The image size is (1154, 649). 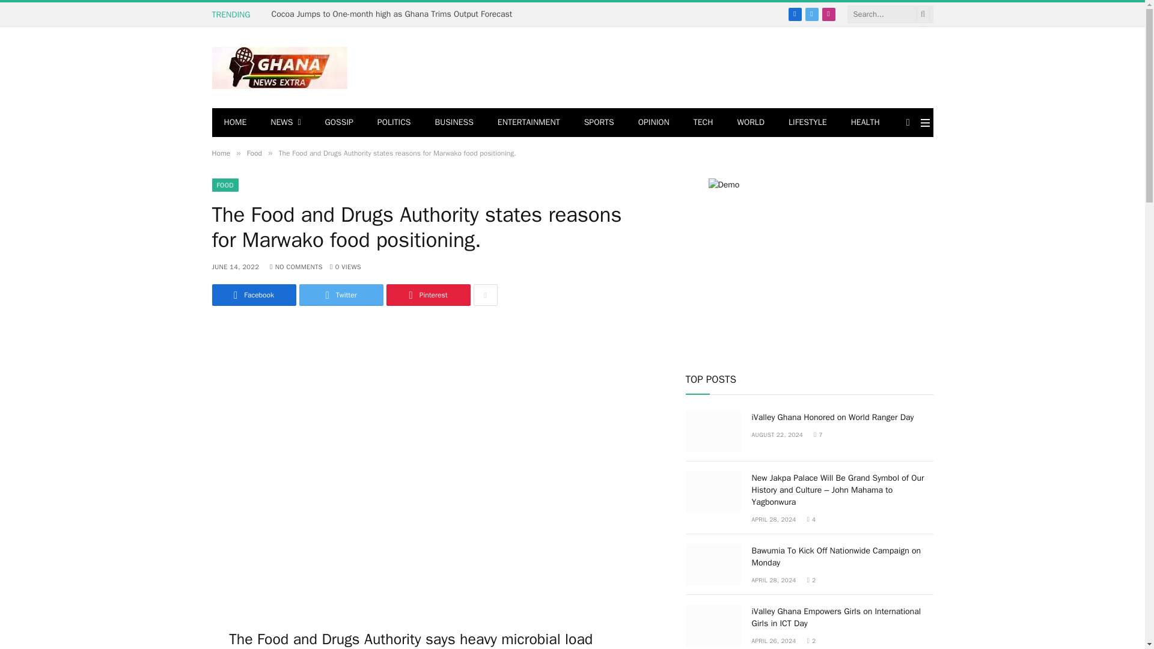 I want to click on Ghana News Extra, so click(x=279, y=67).